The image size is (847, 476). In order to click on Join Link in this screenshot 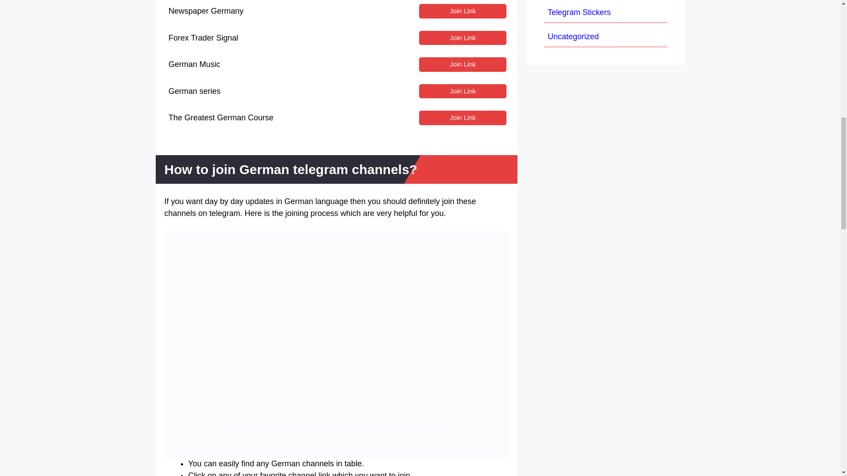, I will do `click(463, 38)`.